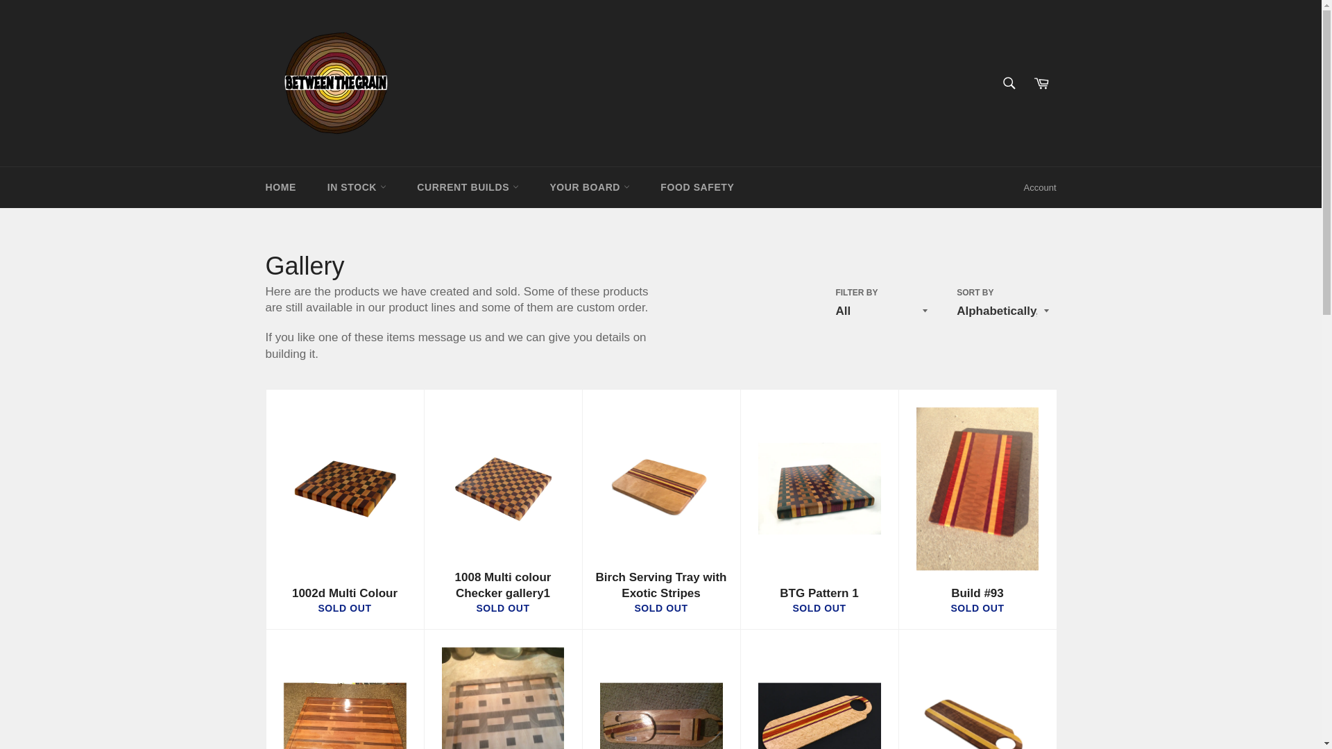 This screenshot has width=1332, height=749. Describe the element at coordinates (590, 187) in the screenshot. I see `YOUR BOARD` at that location.